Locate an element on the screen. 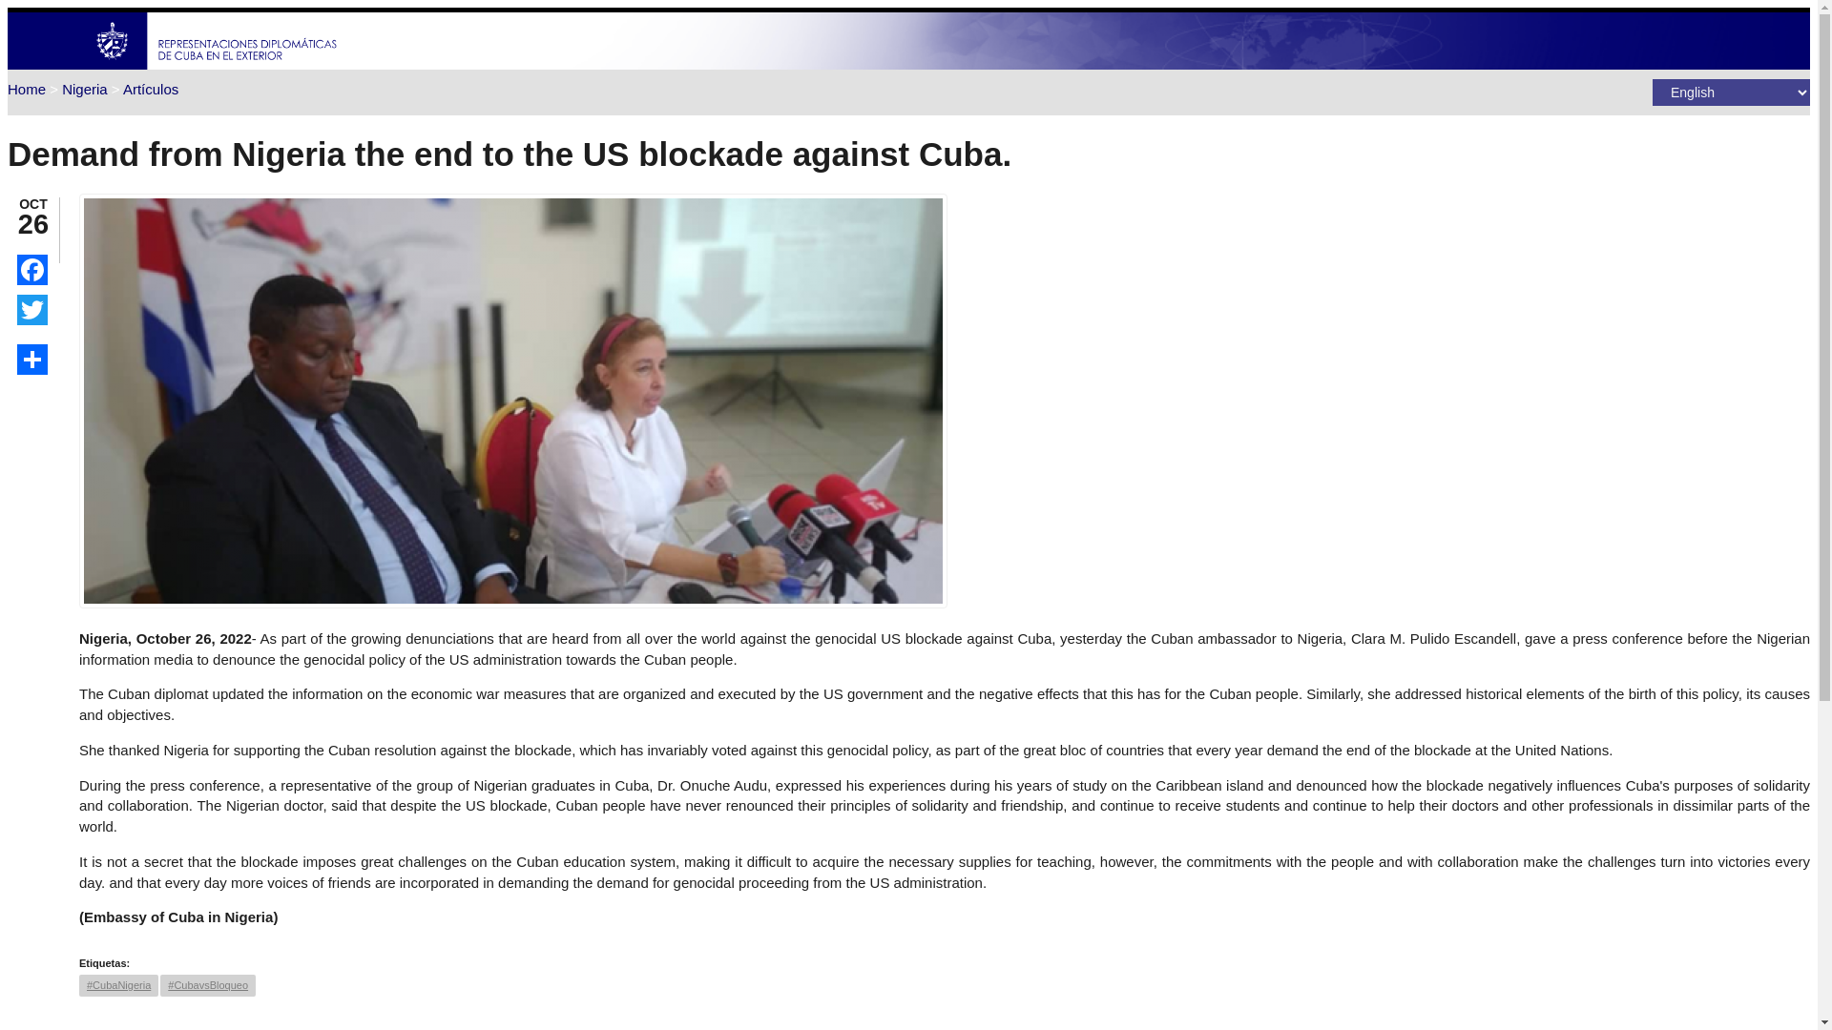 The height and width of the screenshot is (1030, 1832). FACEBOOK is located at coordinates (31, 269).